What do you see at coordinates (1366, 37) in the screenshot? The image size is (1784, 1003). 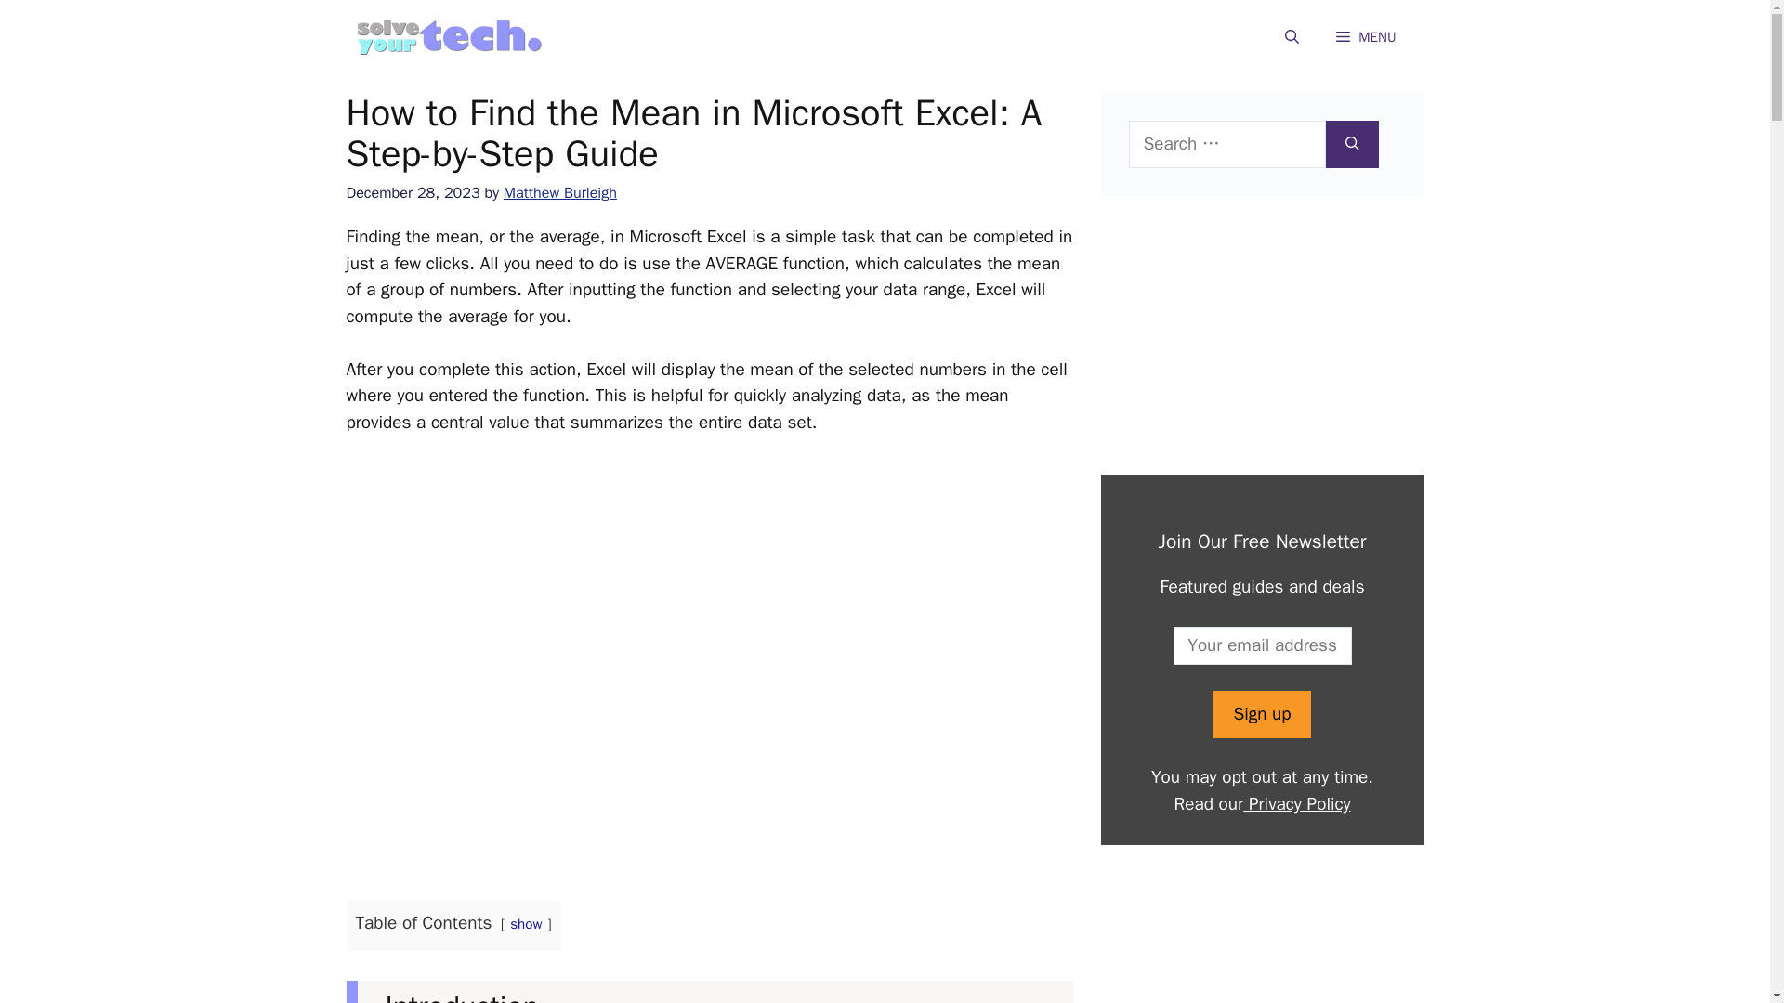 I see `MENU` at bounding box center [1366, 37].